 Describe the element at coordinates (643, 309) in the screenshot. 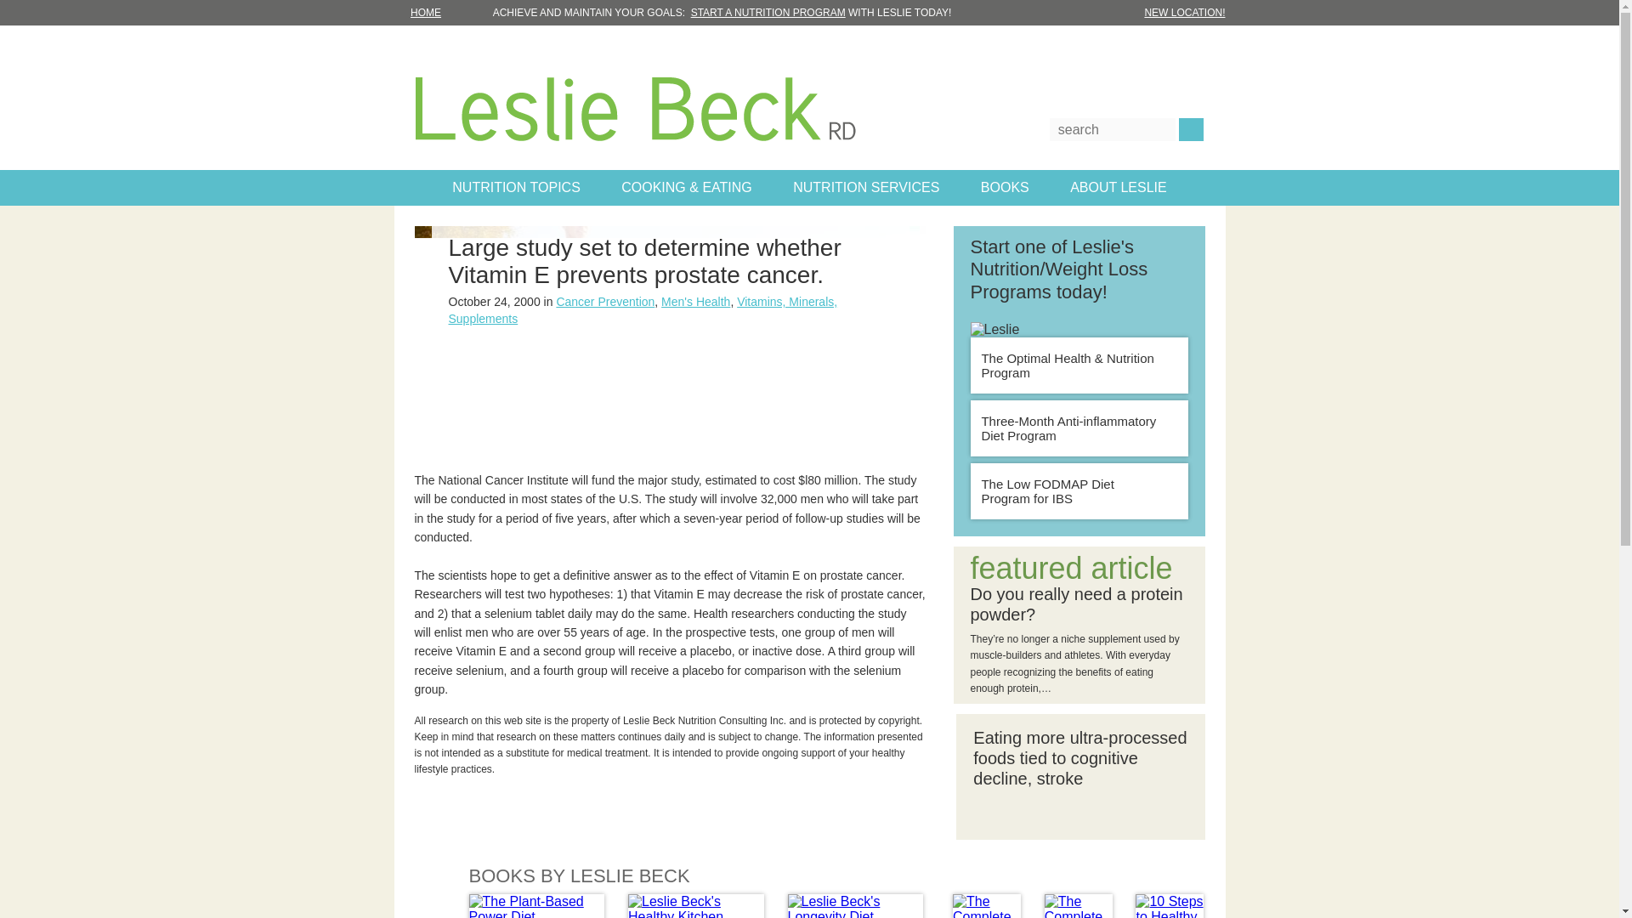

I see `Vitamins, Minerals, Supplements` at that location.